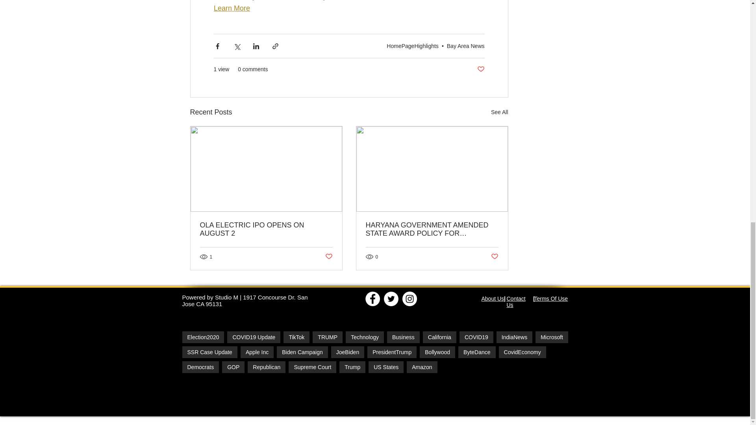 The image size is (756, 425). Describe the element at coordinates (480, 69) in the screenshot. I see `Post not marked as liked` at that location.